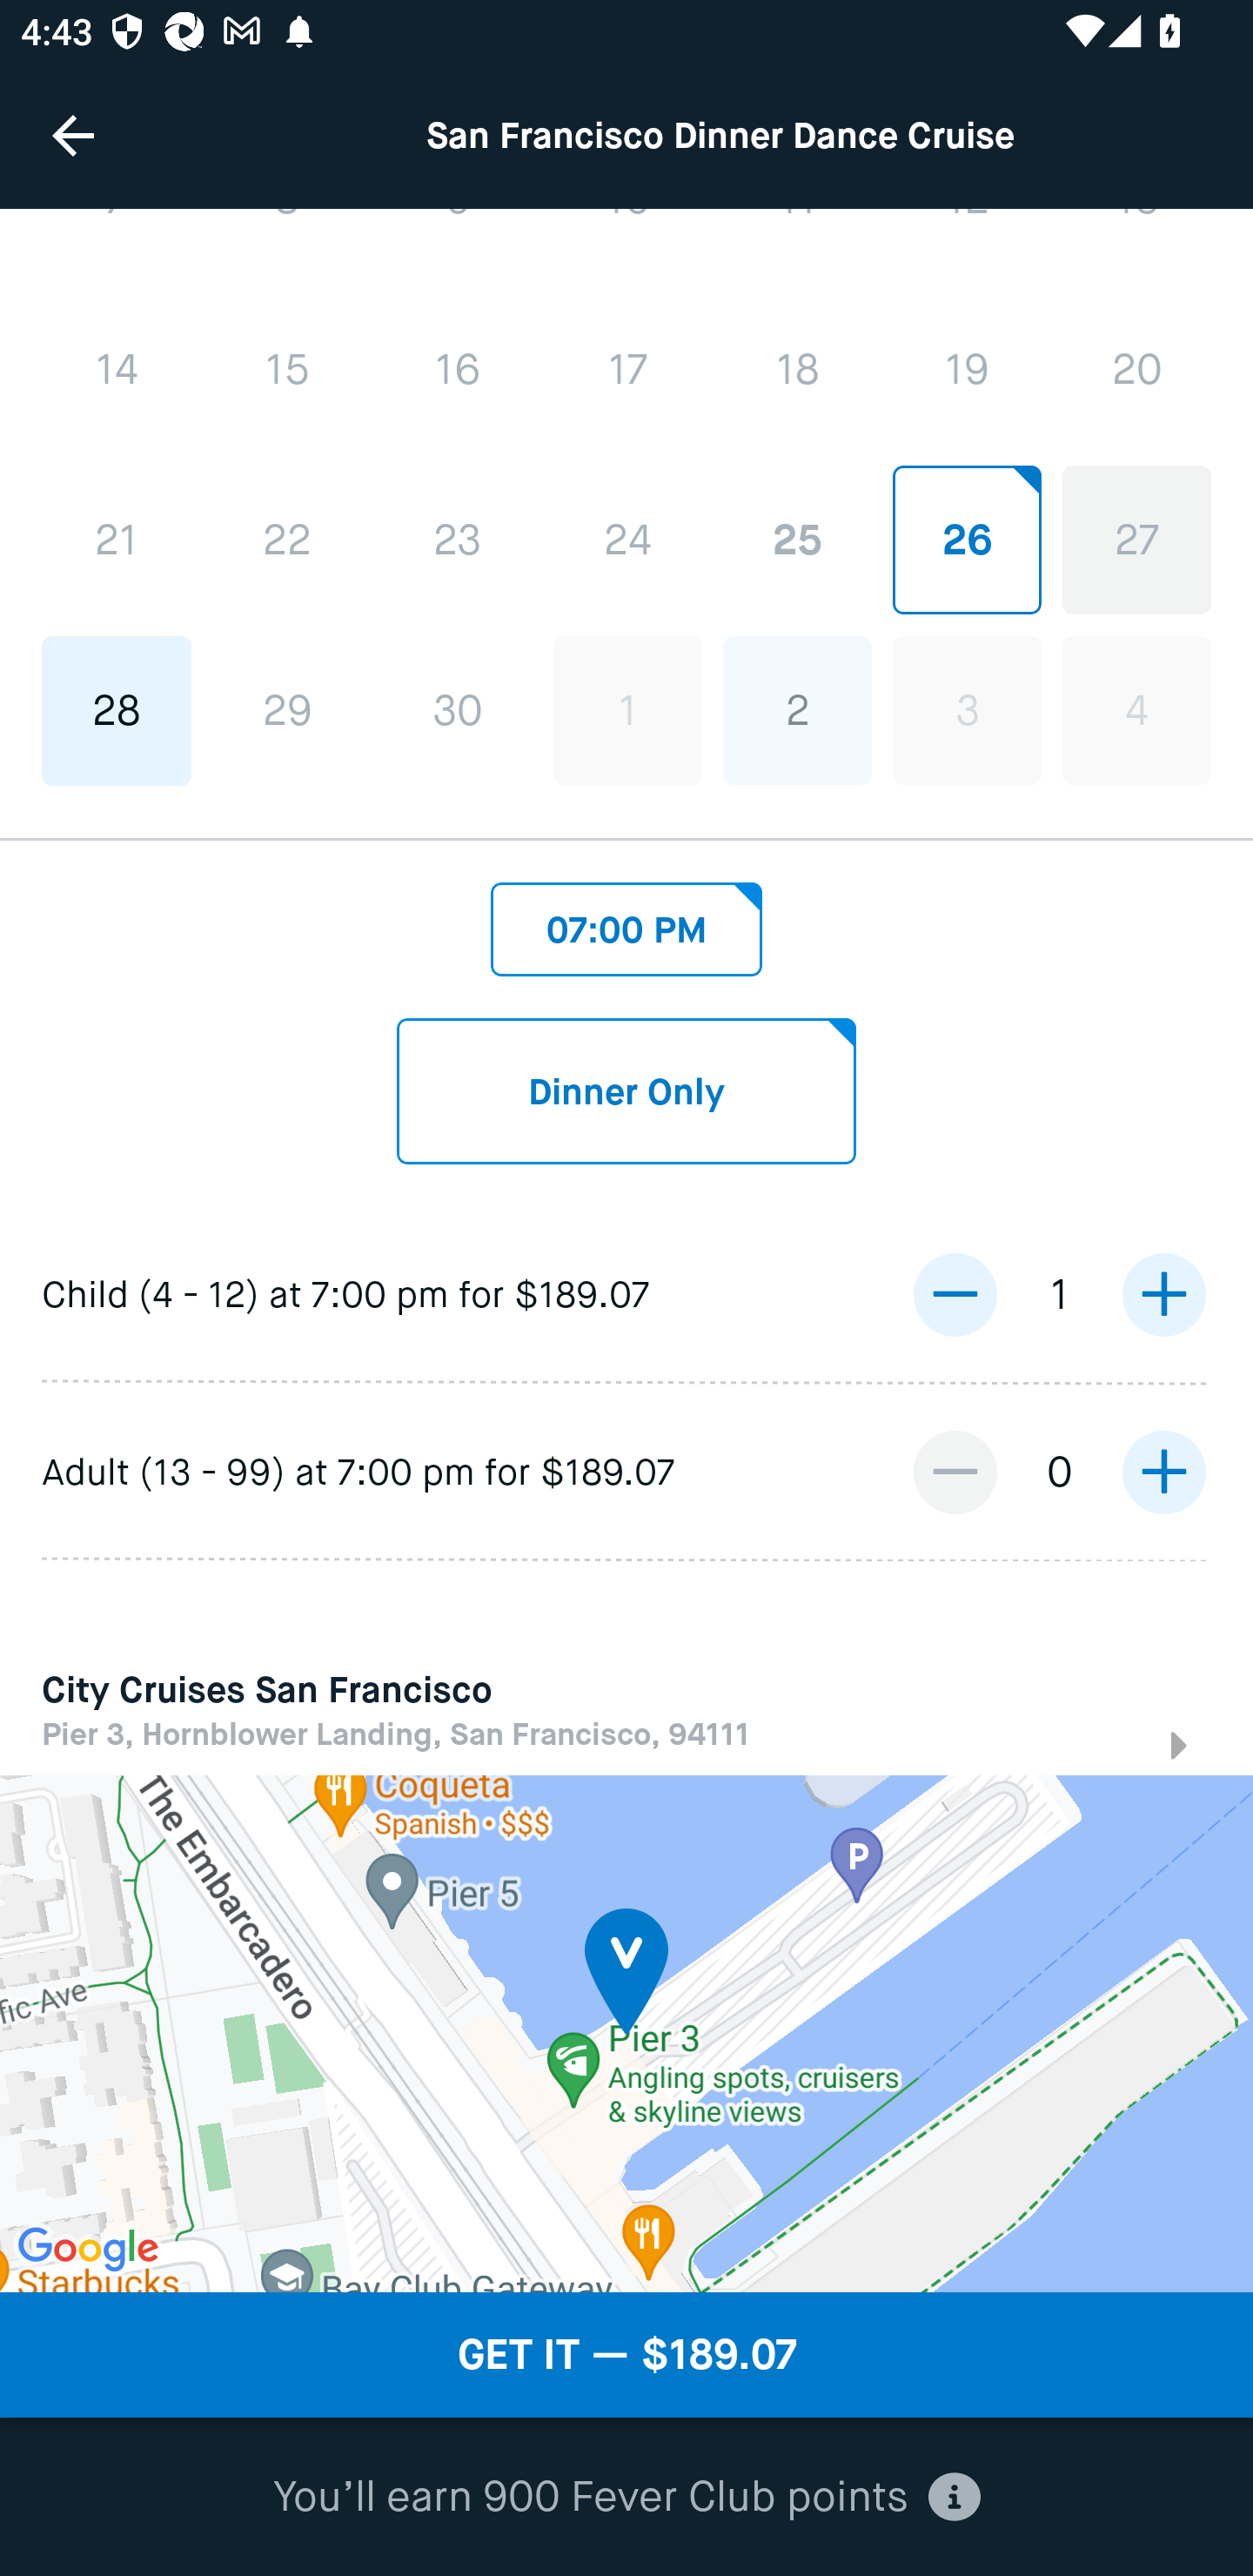 This screenshot has width=1253, height=2576. Describe the element at coordinates (626, 2355) in the screenshot. I see `GET IT — $189.07` at that location.